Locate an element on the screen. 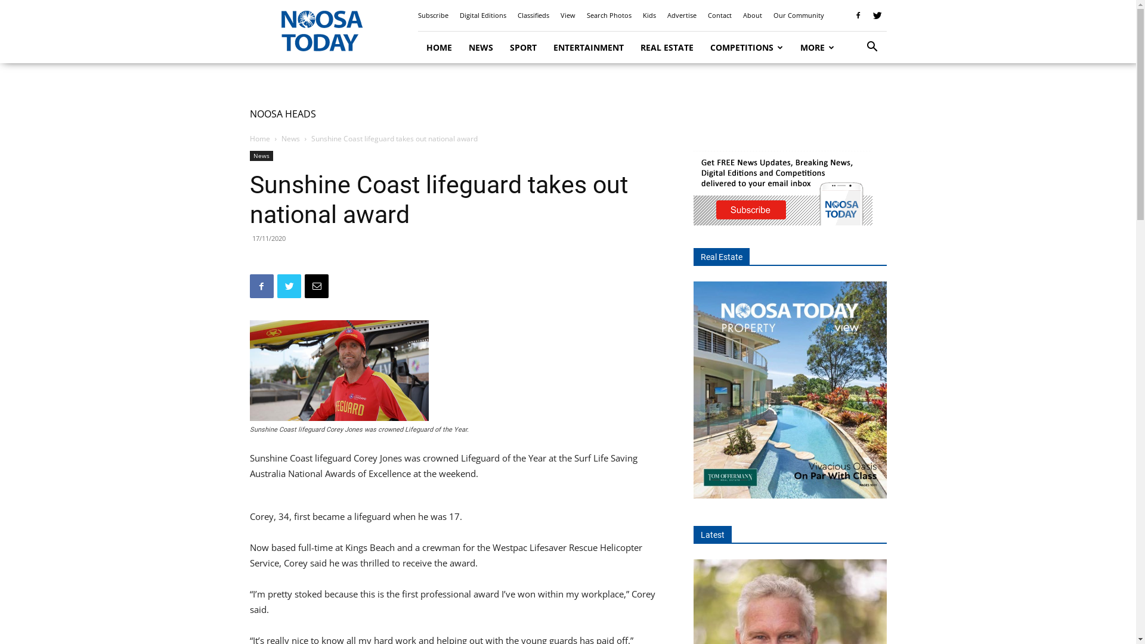 The height and width of the screenshot is (644, 1145). COMPETITIONS is located at coordinates (747, 48).